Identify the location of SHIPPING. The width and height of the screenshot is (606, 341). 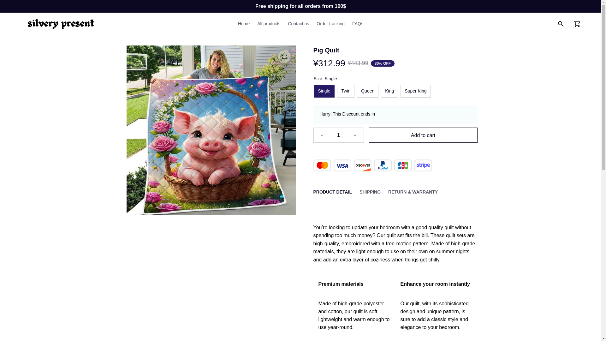
(370, 192).